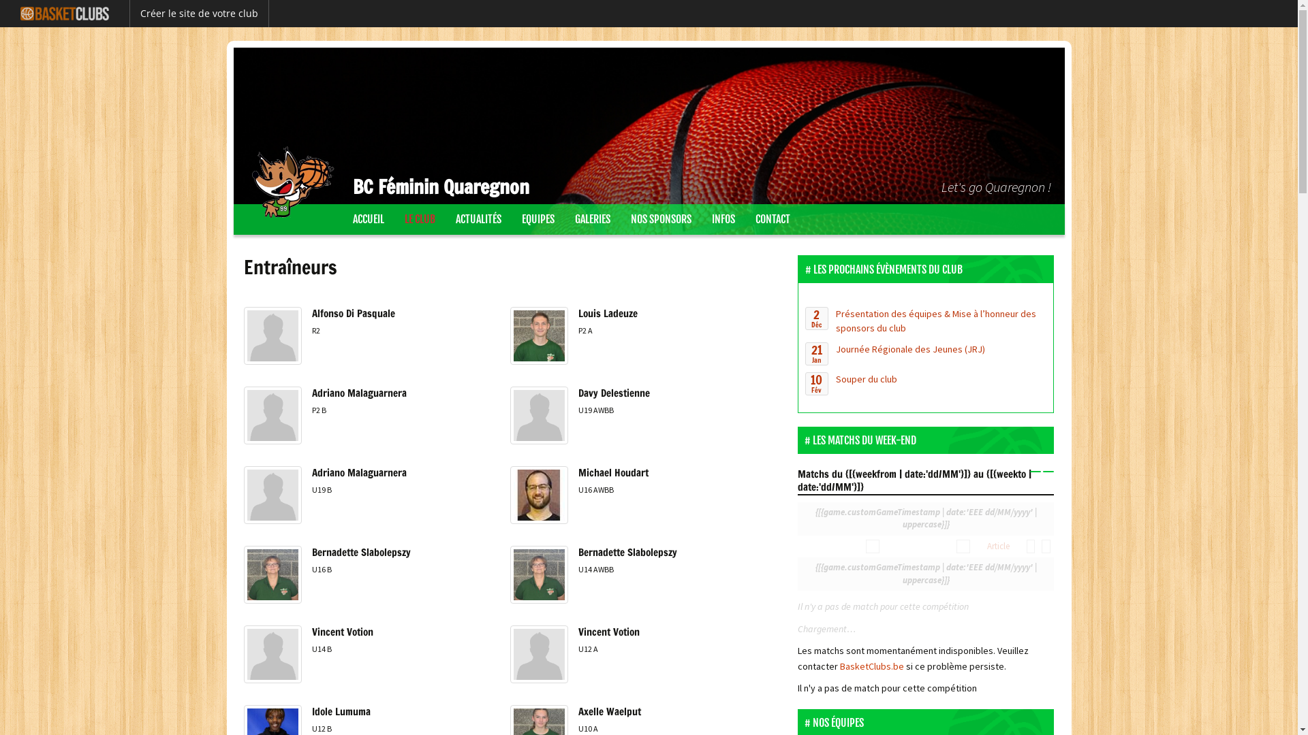 The height and width of the screenshot is (735, 1308). Describe the element at coordinates (540, 596) in the screenshot. I see `Bernadette Slabolepszy (U14 AWBB)` at that location.